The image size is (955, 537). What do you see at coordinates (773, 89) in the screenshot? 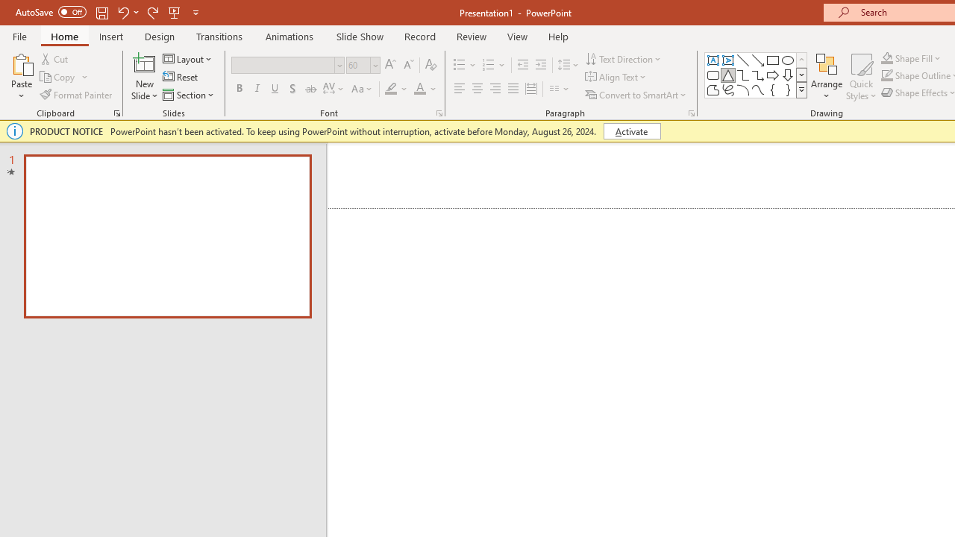
I see `Left Brace` at bounding box center [773, 89].